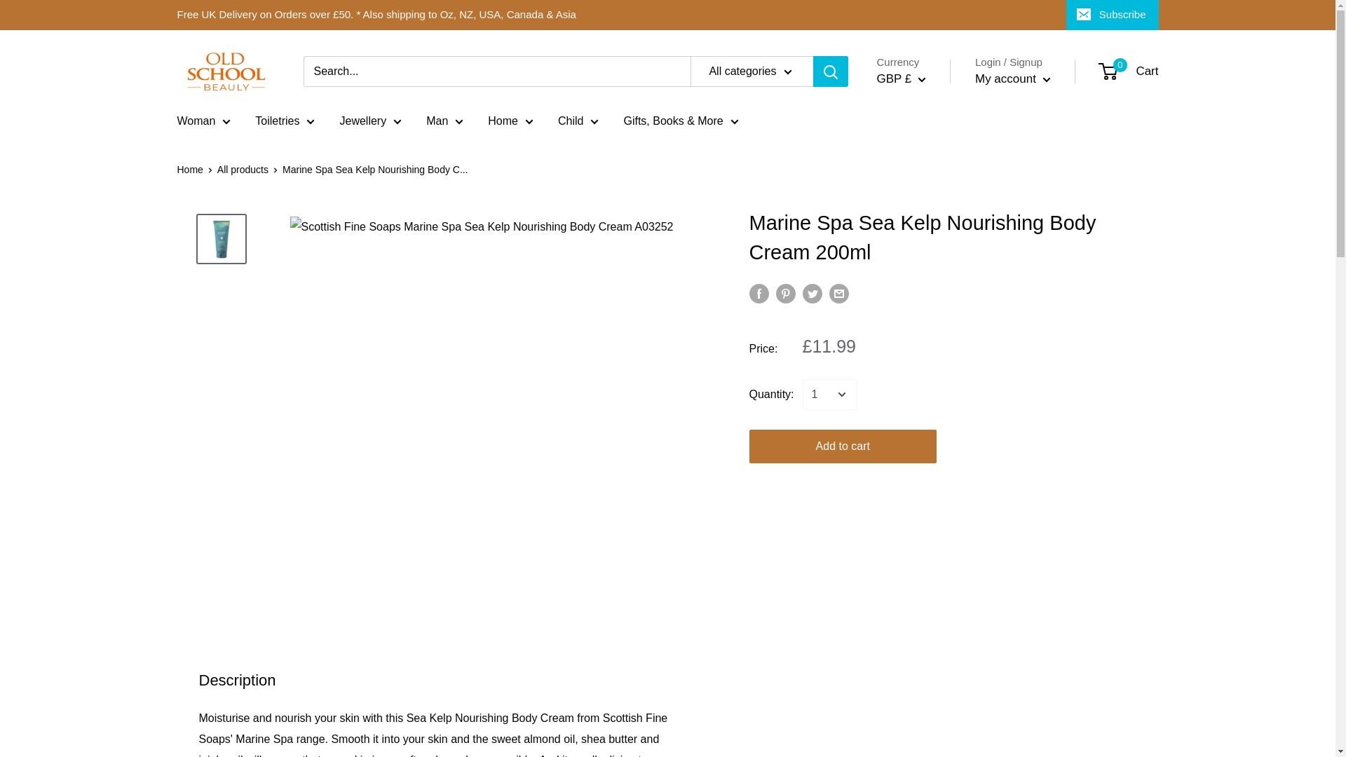  What do you see at coordinates (1112, 15) in the screenshot?
I see `Subscribe` at bounding box center [1112, 15].